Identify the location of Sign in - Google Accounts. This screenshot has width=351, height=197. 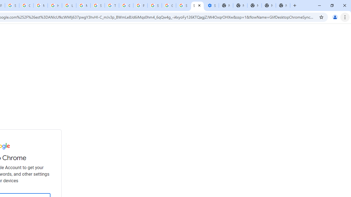
(155, 5).